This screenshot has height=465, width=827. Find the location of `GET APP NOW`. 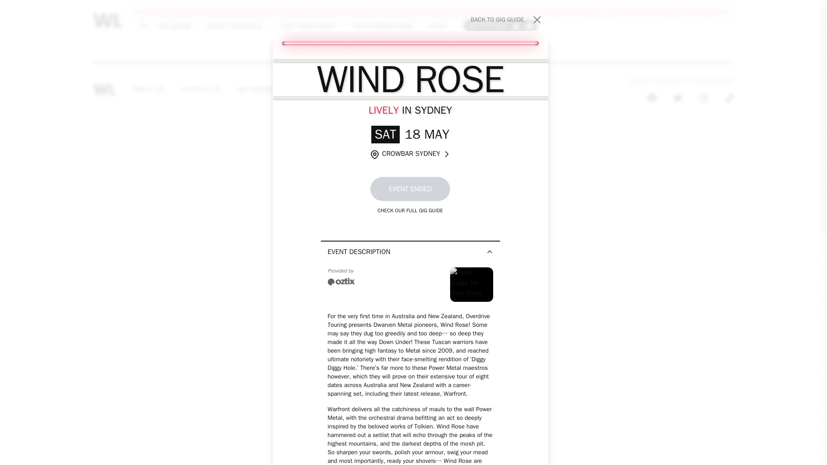

GET APP NOW is located at coordinates (501, 25).